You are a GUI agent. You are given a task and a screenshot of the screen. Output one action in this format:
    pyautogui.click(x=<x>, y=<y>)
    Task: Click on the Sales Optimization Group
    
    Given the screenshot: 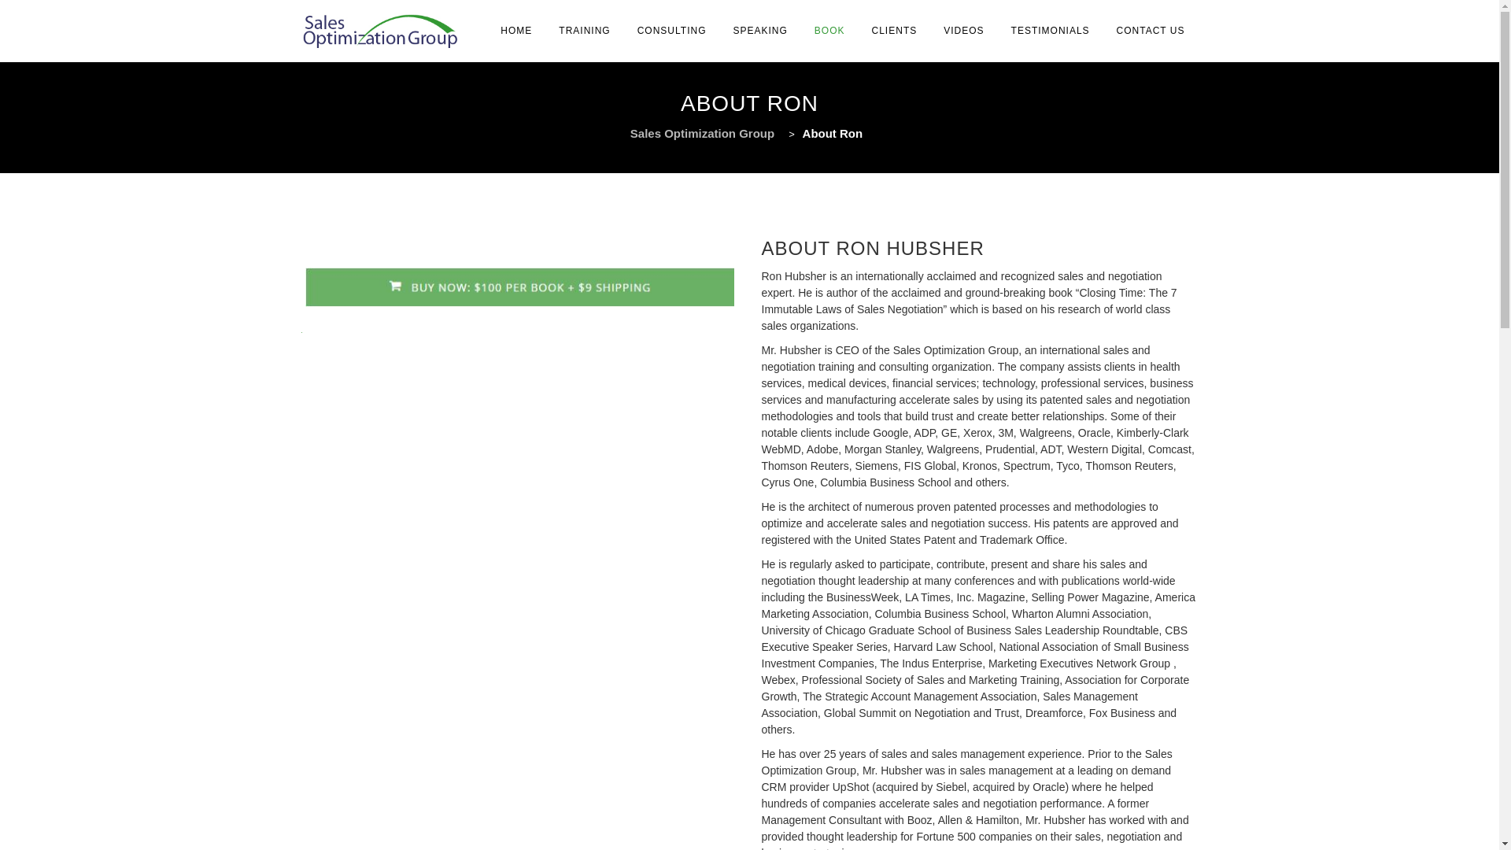 What is the action you would take?
    pyautogui.click(x=706, y=133)
    